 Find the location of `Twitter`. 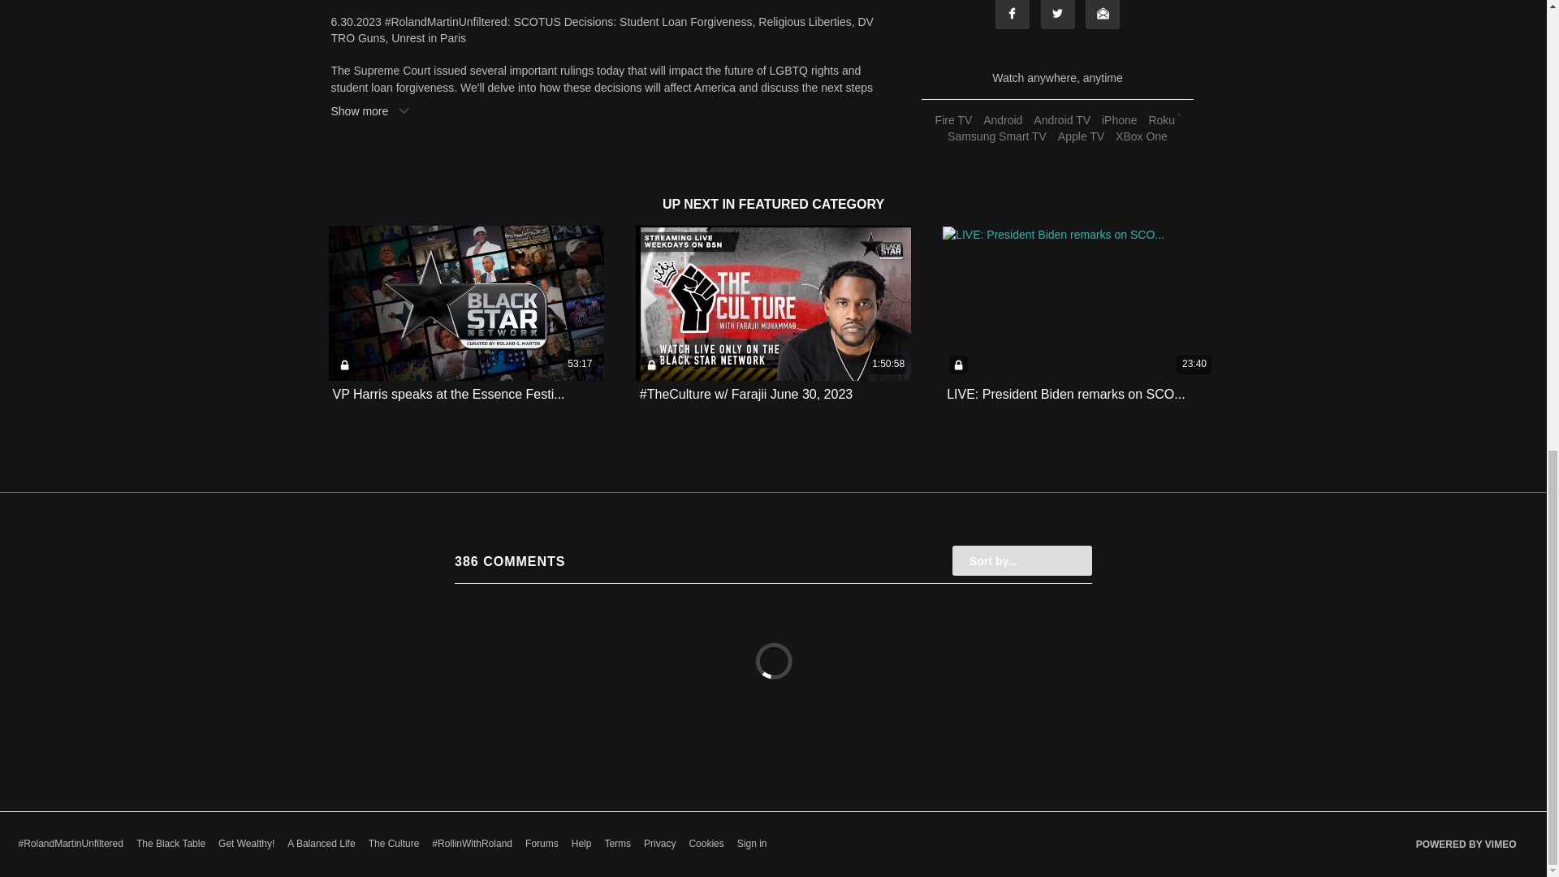

Twitter is located at coordinates (1058, 15).